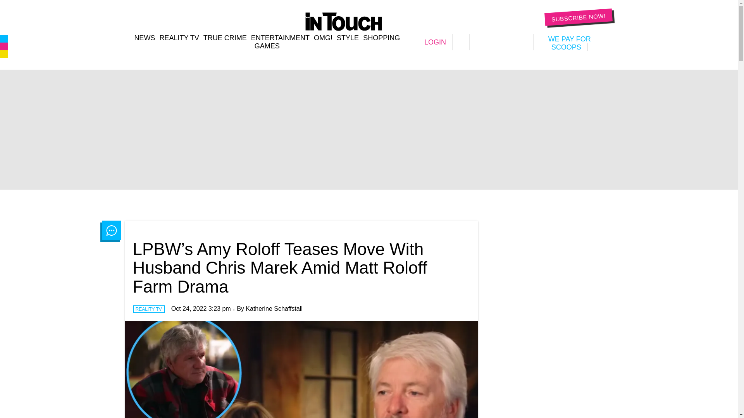  What do you see at coordinates (274, 308) in the screenshot?
I see `Posts by Katherine Schaffstall` at bounding box center [274, 308].